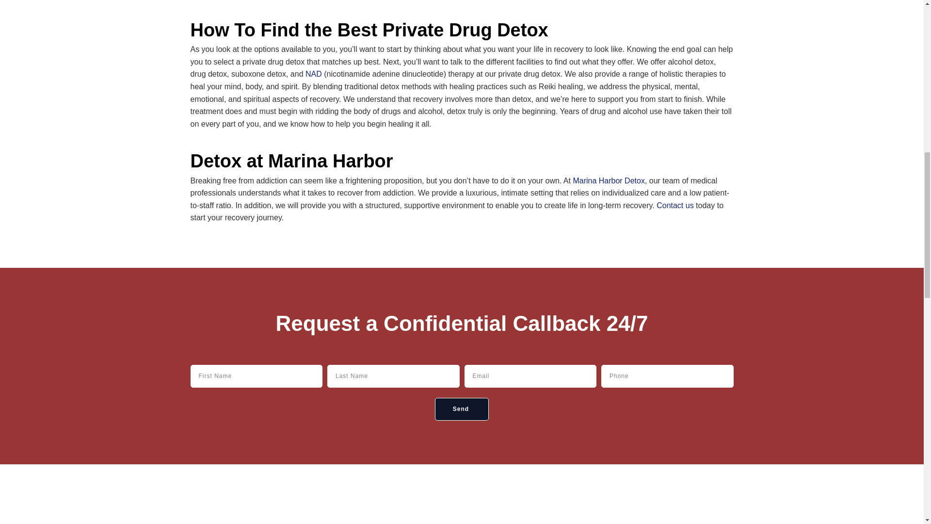 This screenshot has height=524, width=931. What do you see at coordinates (609, 180) in the screenshot?
I see `Marina Harbor Detox` at bounding box center [609, 180].